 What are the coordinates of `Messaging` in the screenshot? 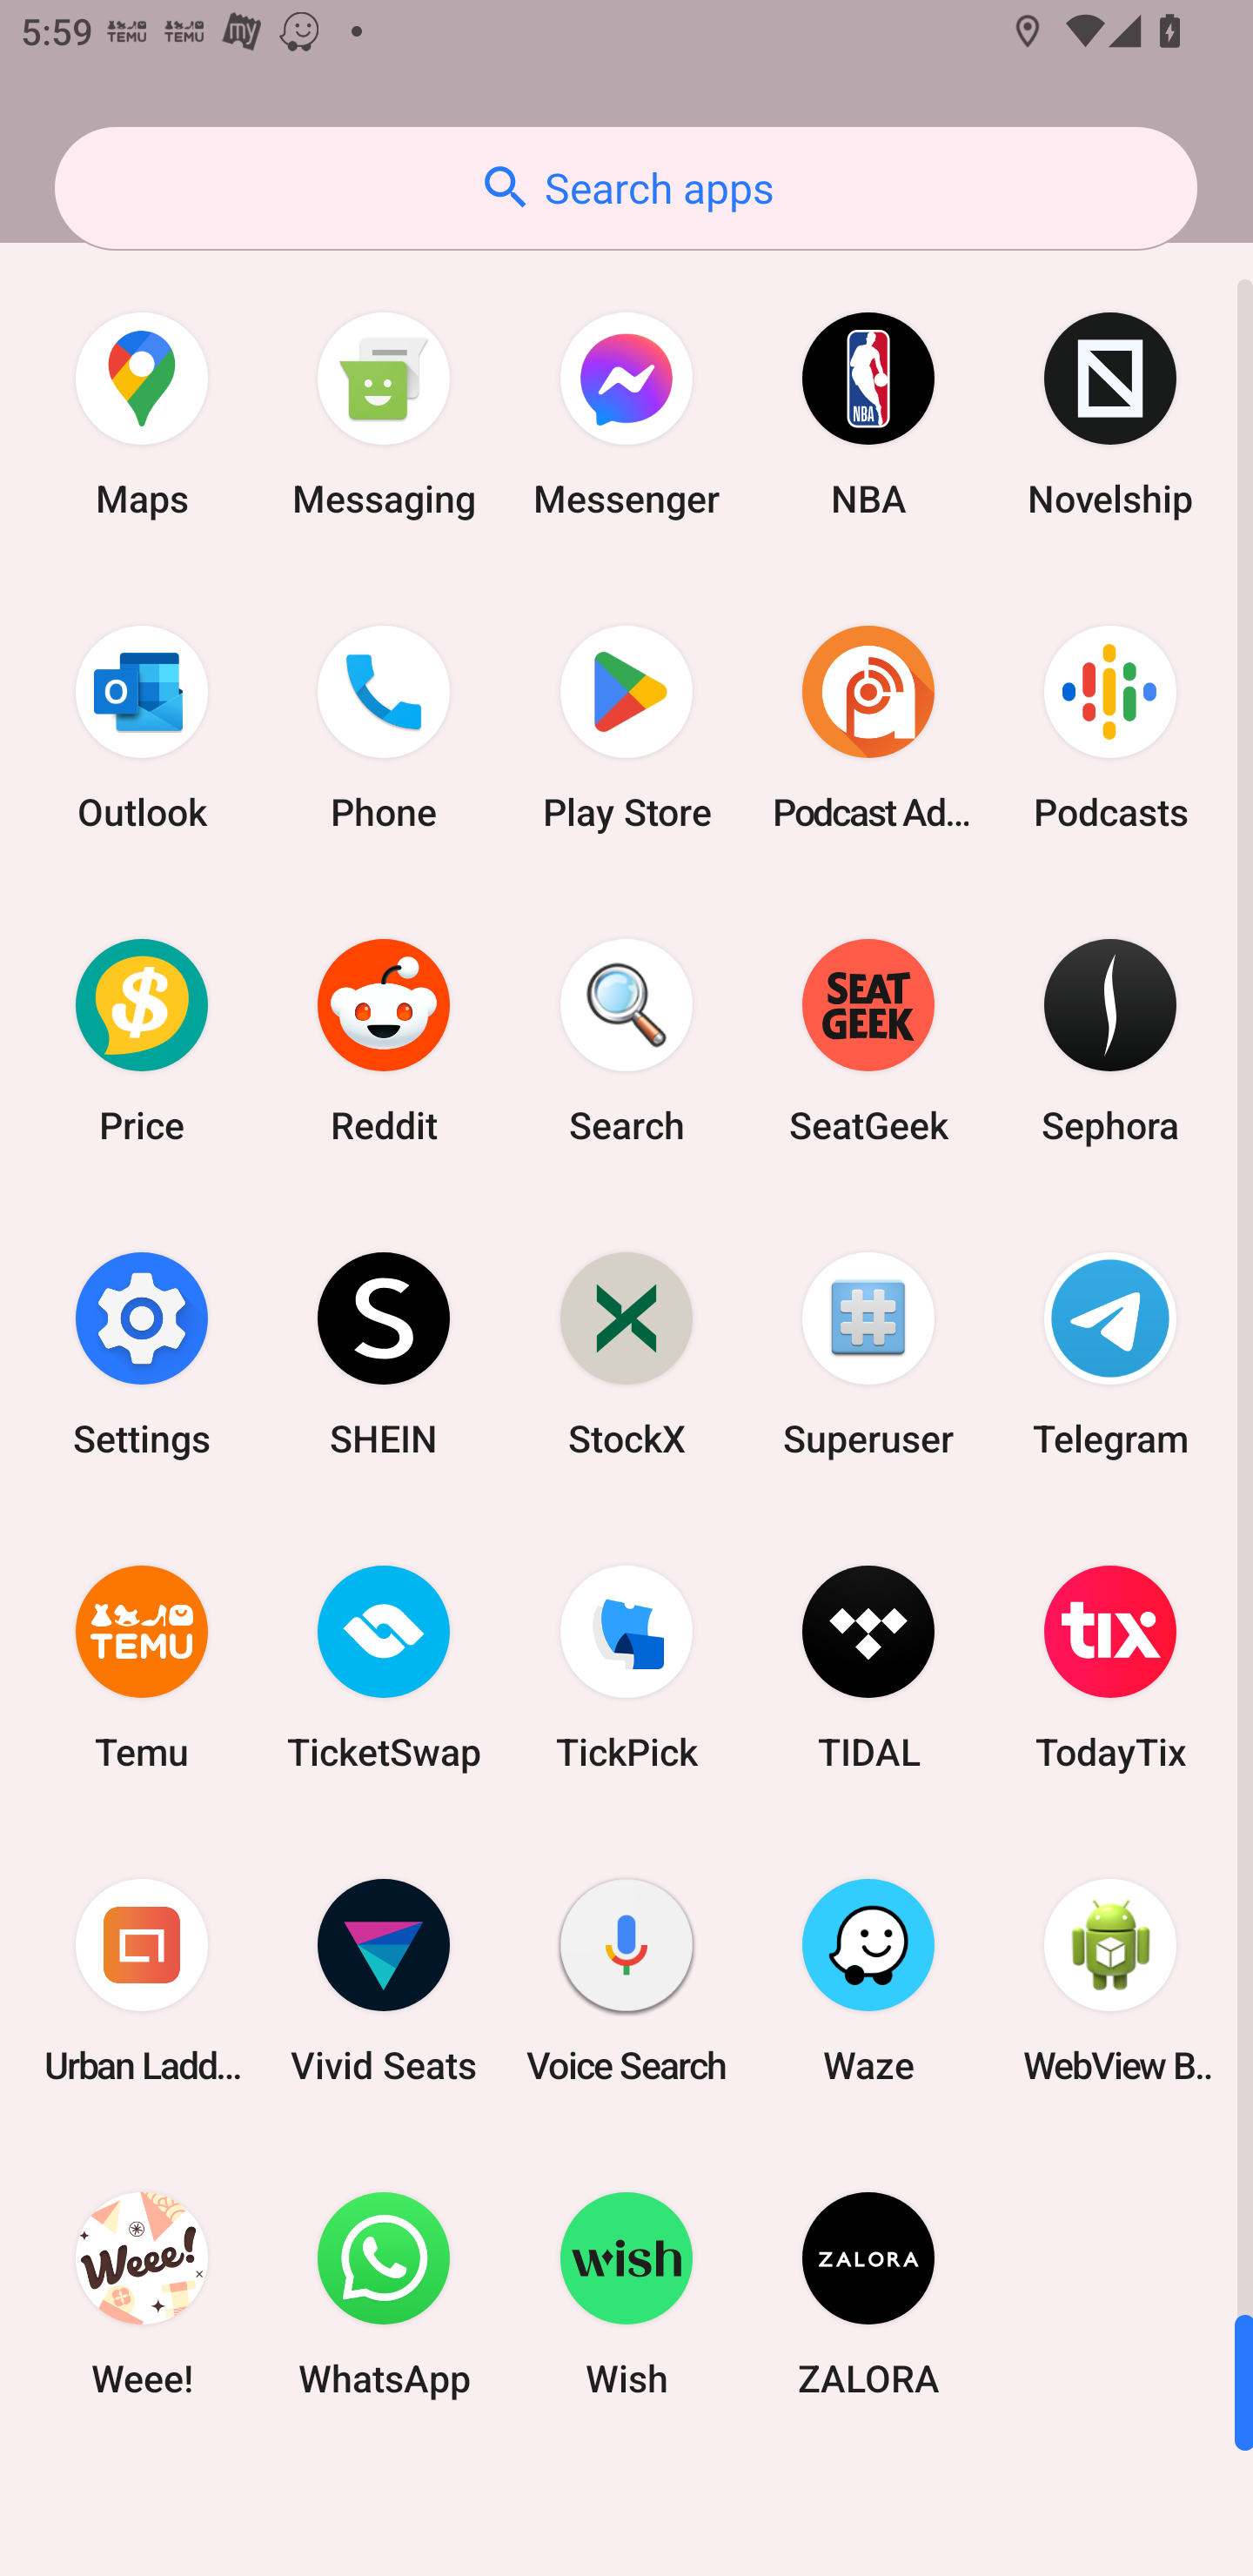 It's located at (384, 414).